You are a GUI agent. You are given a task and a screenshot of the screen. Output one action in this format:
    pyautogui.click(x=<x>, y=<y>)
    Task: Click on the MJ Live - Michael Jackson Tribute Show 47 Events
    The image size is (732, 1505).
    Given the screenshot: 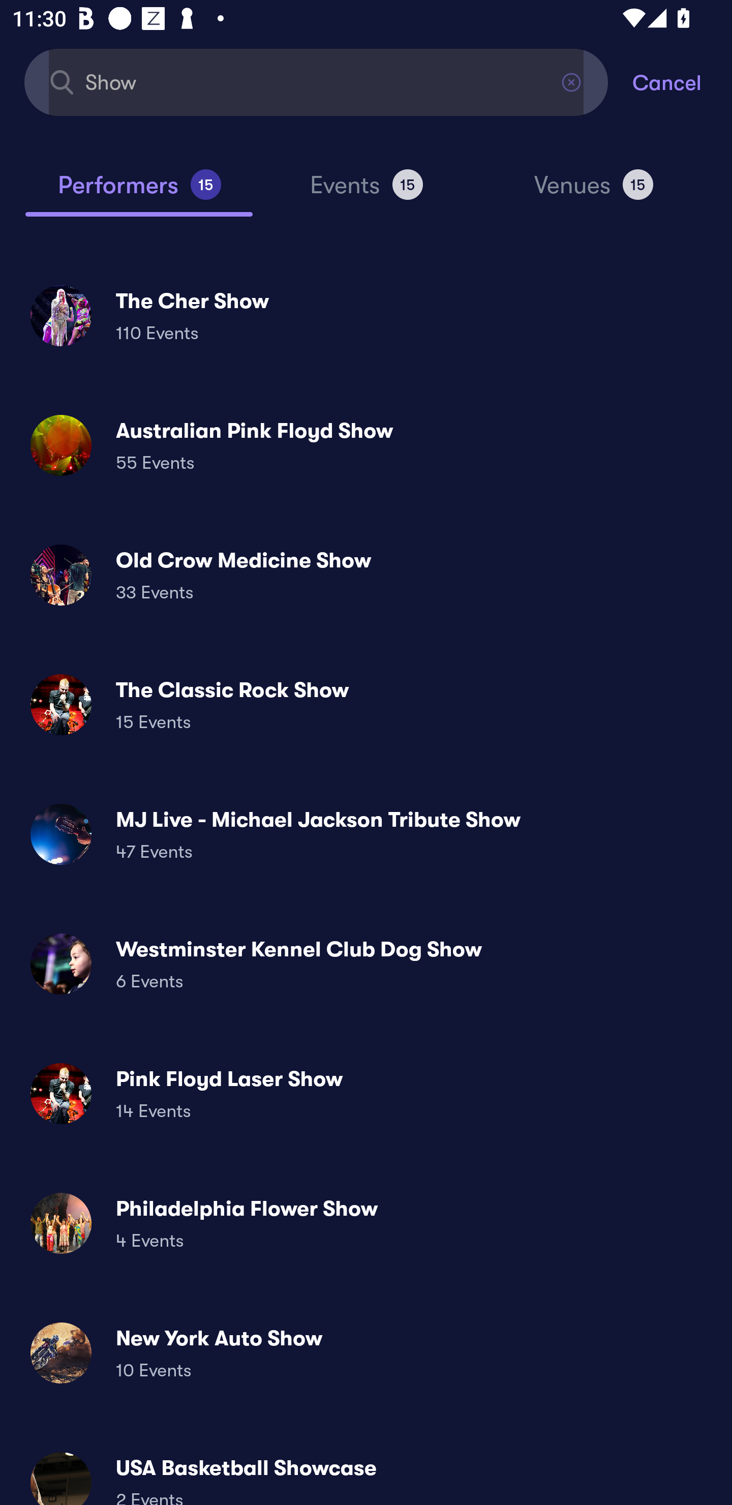 What is the action you would take?
    pyautogui.click(x=366, y=834)
    